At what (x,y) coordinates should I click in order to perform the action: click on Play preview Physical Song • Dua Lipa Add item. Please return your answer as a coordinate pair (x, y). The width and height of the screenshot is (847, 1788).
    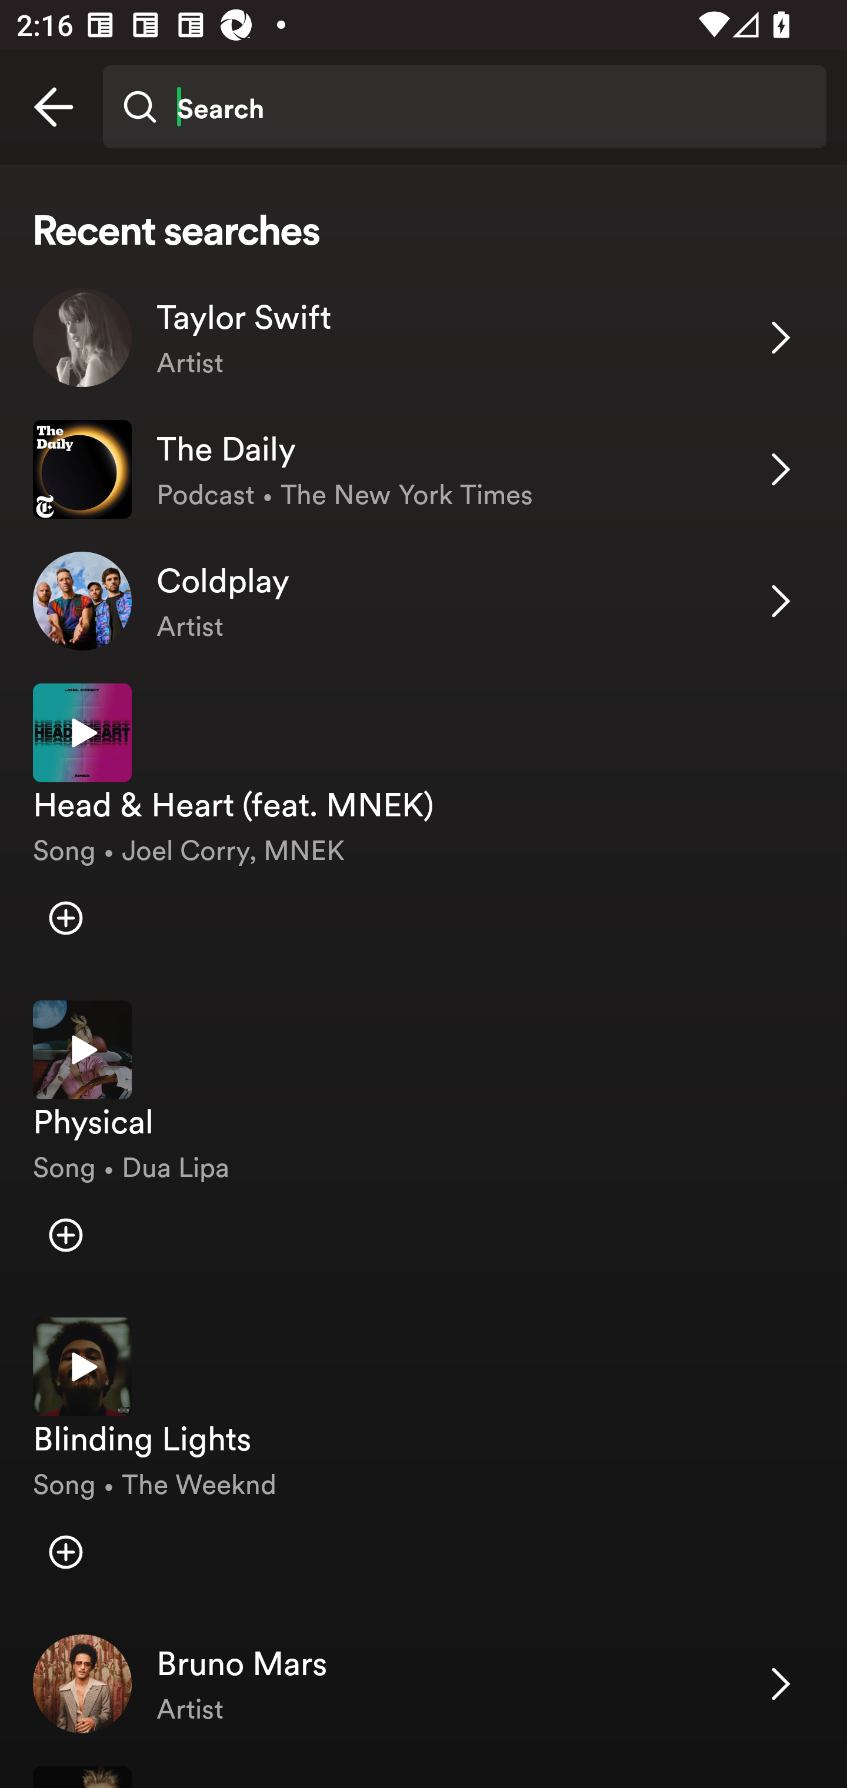
    Looking at the image, I should click on (423, 1142).